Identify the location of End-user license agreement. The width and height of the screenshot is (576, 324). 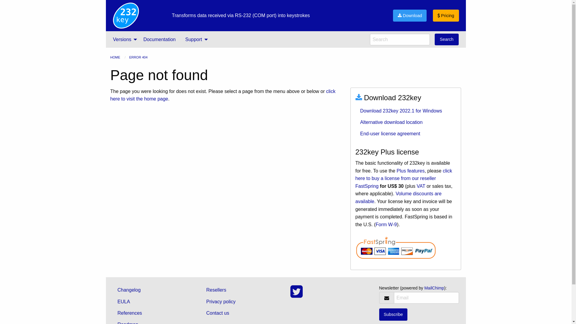
(406, 134).